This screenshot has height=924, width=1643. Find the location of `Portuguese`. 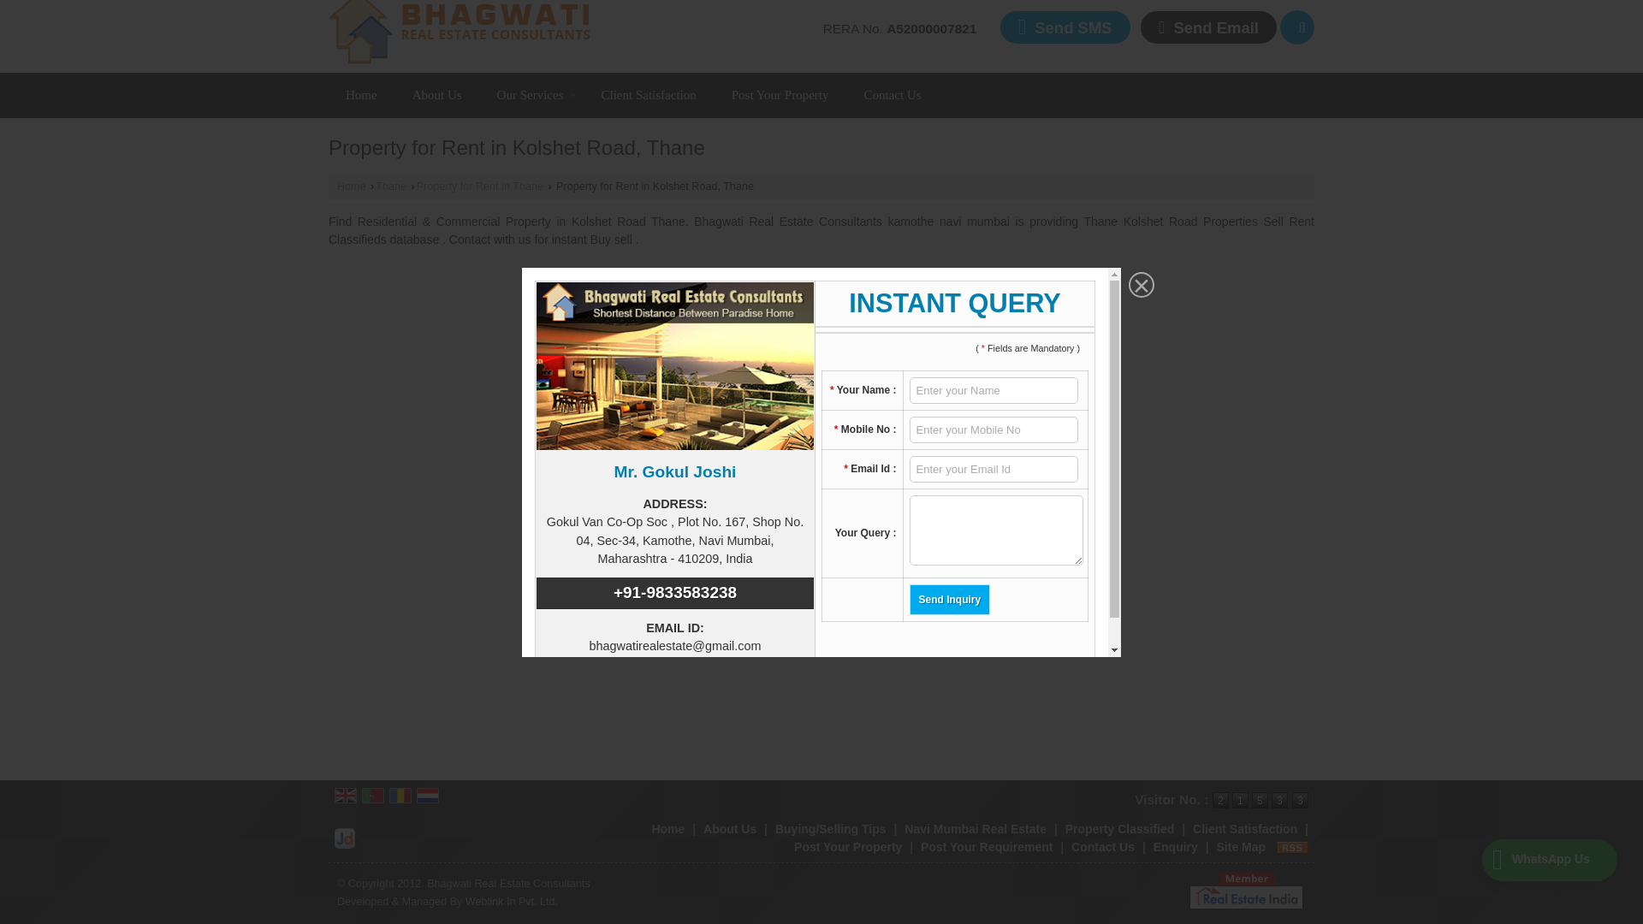

Portuguese is located at coordinates (373, 796).